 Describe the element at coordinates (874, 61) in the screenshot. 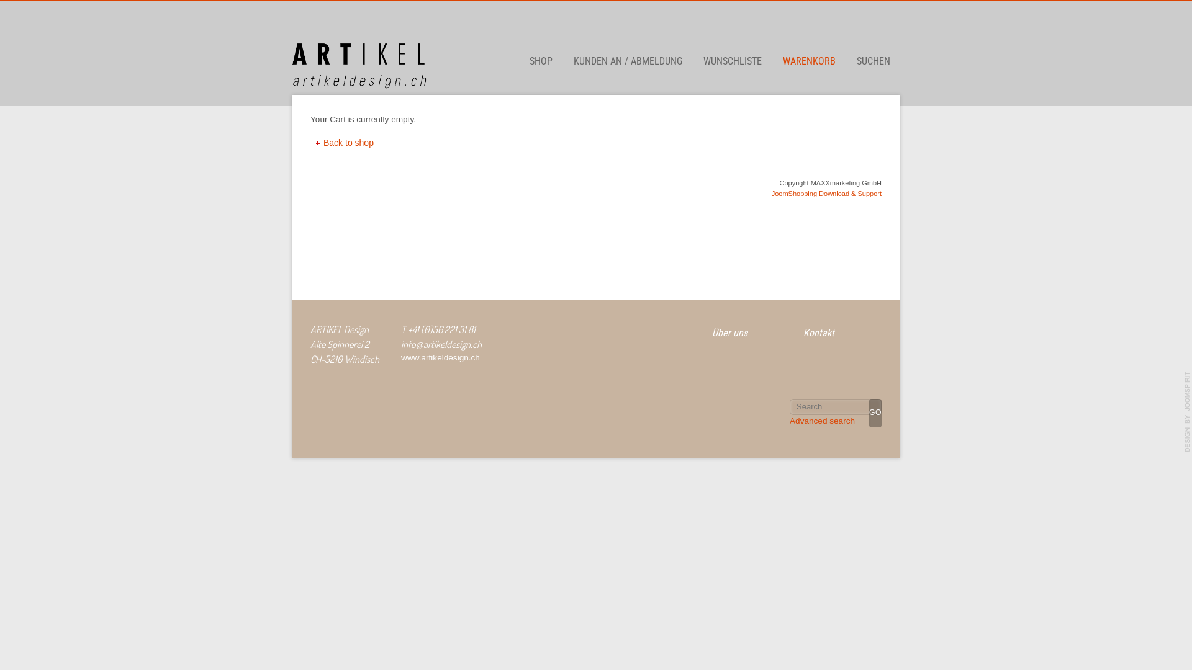

I see `SUCHEN` at that location.